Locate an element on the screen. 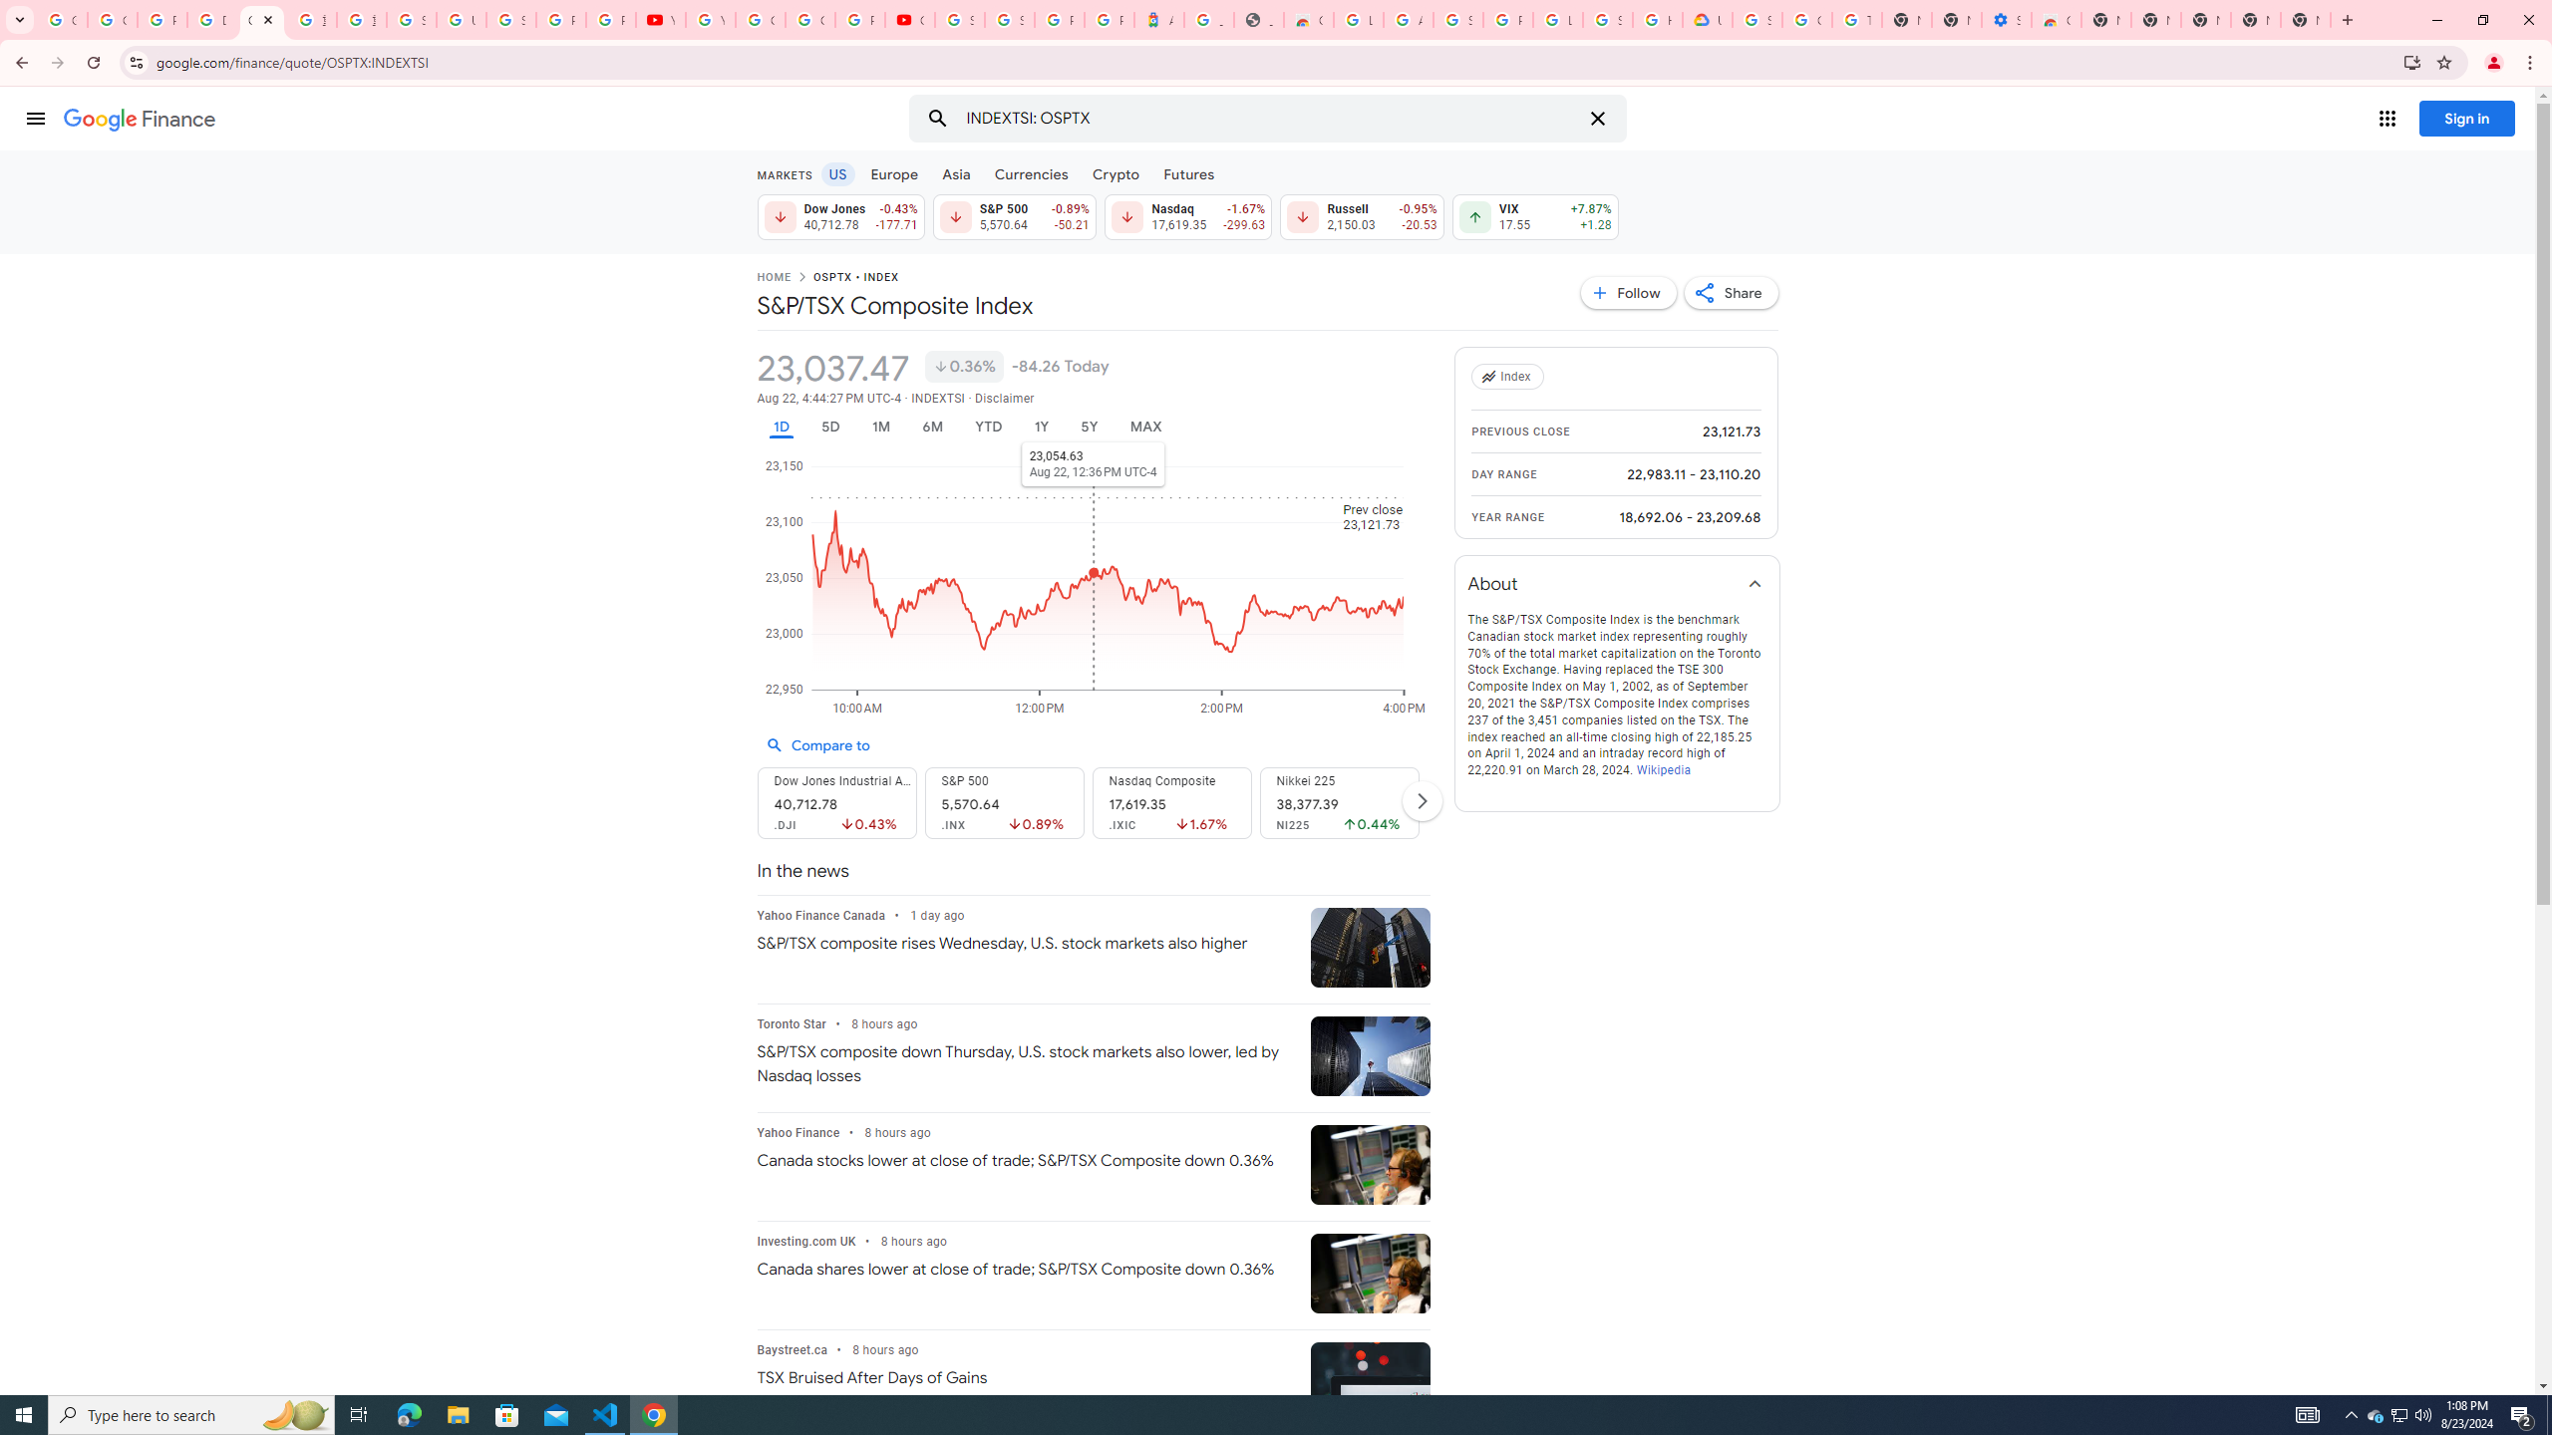 The width and height of the screenshot is (2552, 1435). HOME is located at coordinates (773, 279).